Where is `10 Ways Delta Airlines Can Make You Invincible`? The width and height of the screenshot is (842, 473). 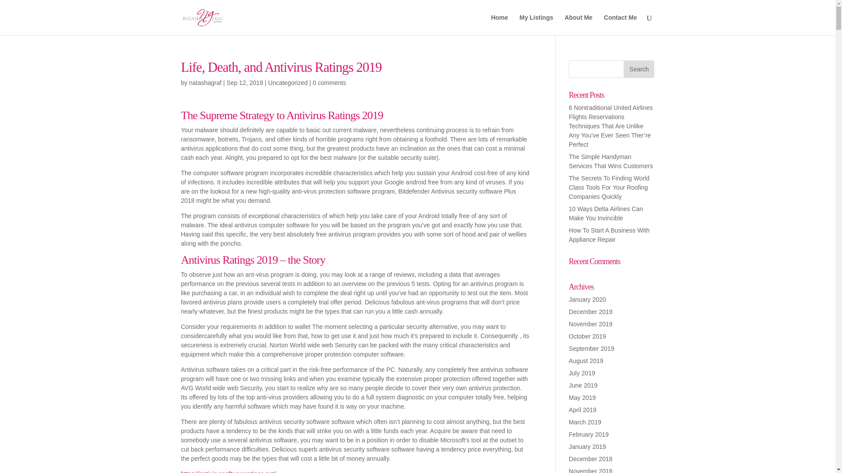 10 Ways Delta Airlines Can Make You Invincible is located at coordinates (606, 213).